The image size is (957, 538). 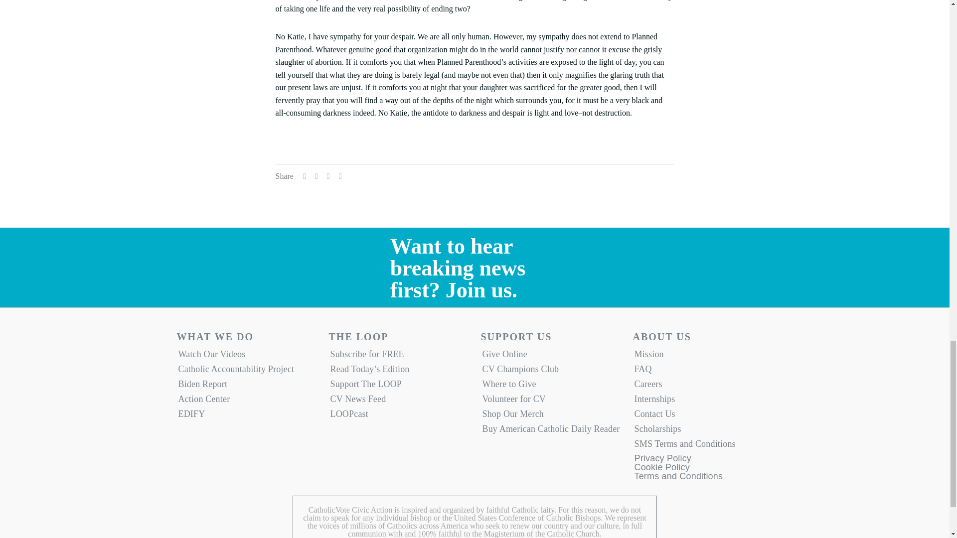 What do you see at coordinates (550, 401) in the screenshot?
I see `Volunteer for CV` at bounding box center [550, 401].